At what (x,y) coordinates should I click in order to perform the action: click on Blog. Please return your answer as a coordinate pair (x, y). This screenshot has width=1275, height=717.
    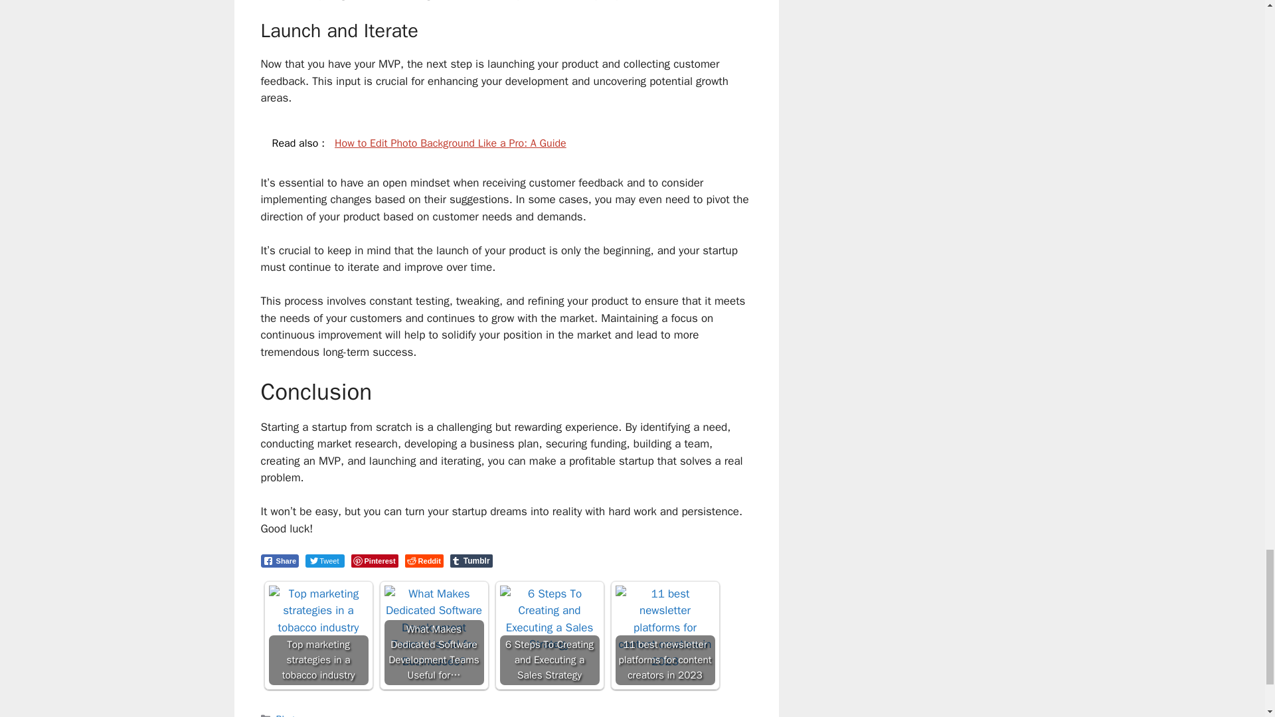
    Looking at the image, I should click on (286, 714).